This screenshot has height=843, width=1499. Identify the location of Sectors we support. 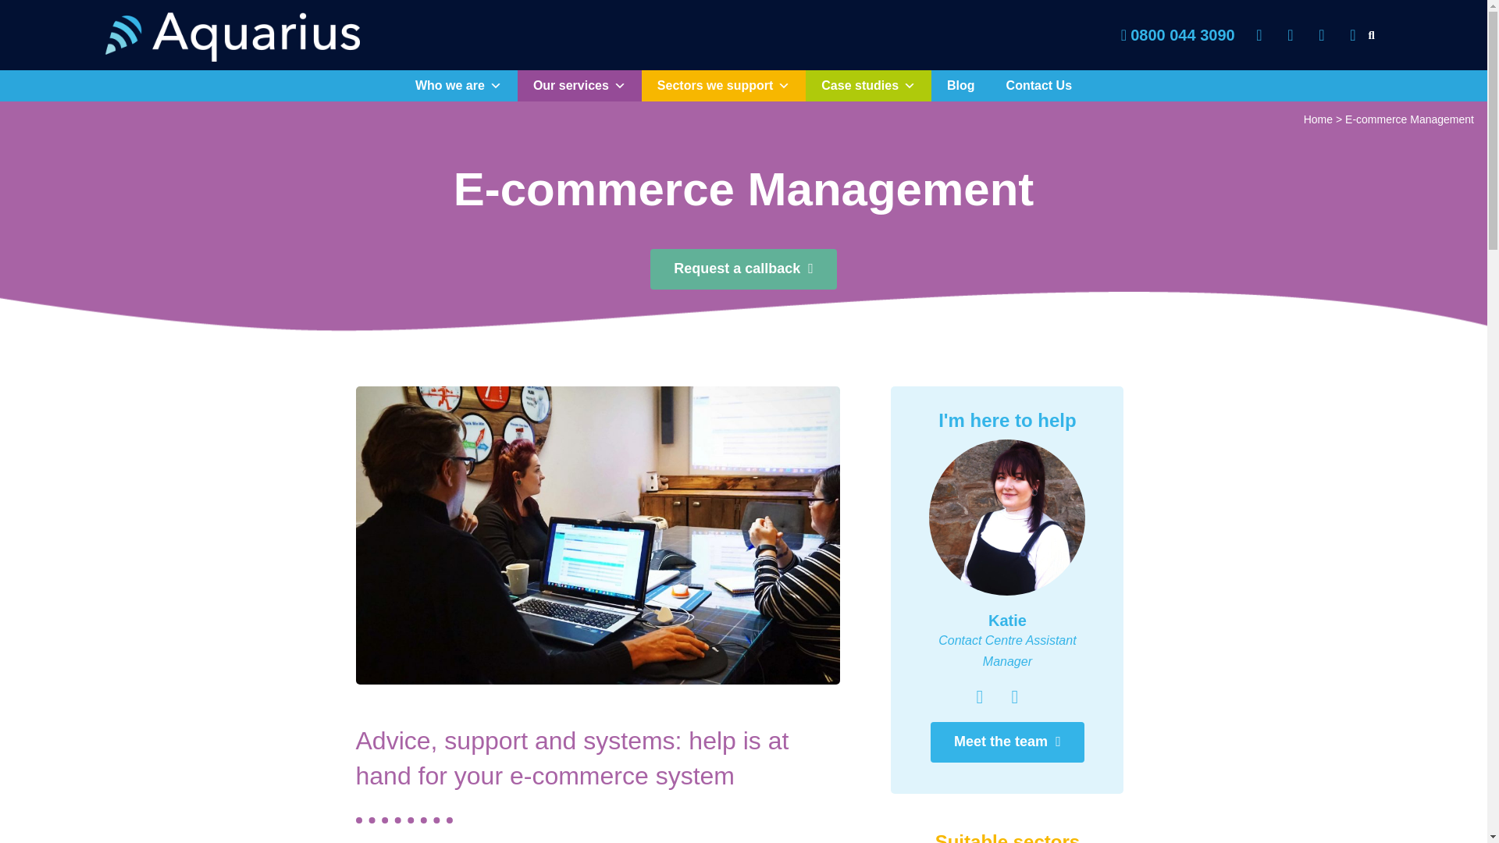
(723, 85).